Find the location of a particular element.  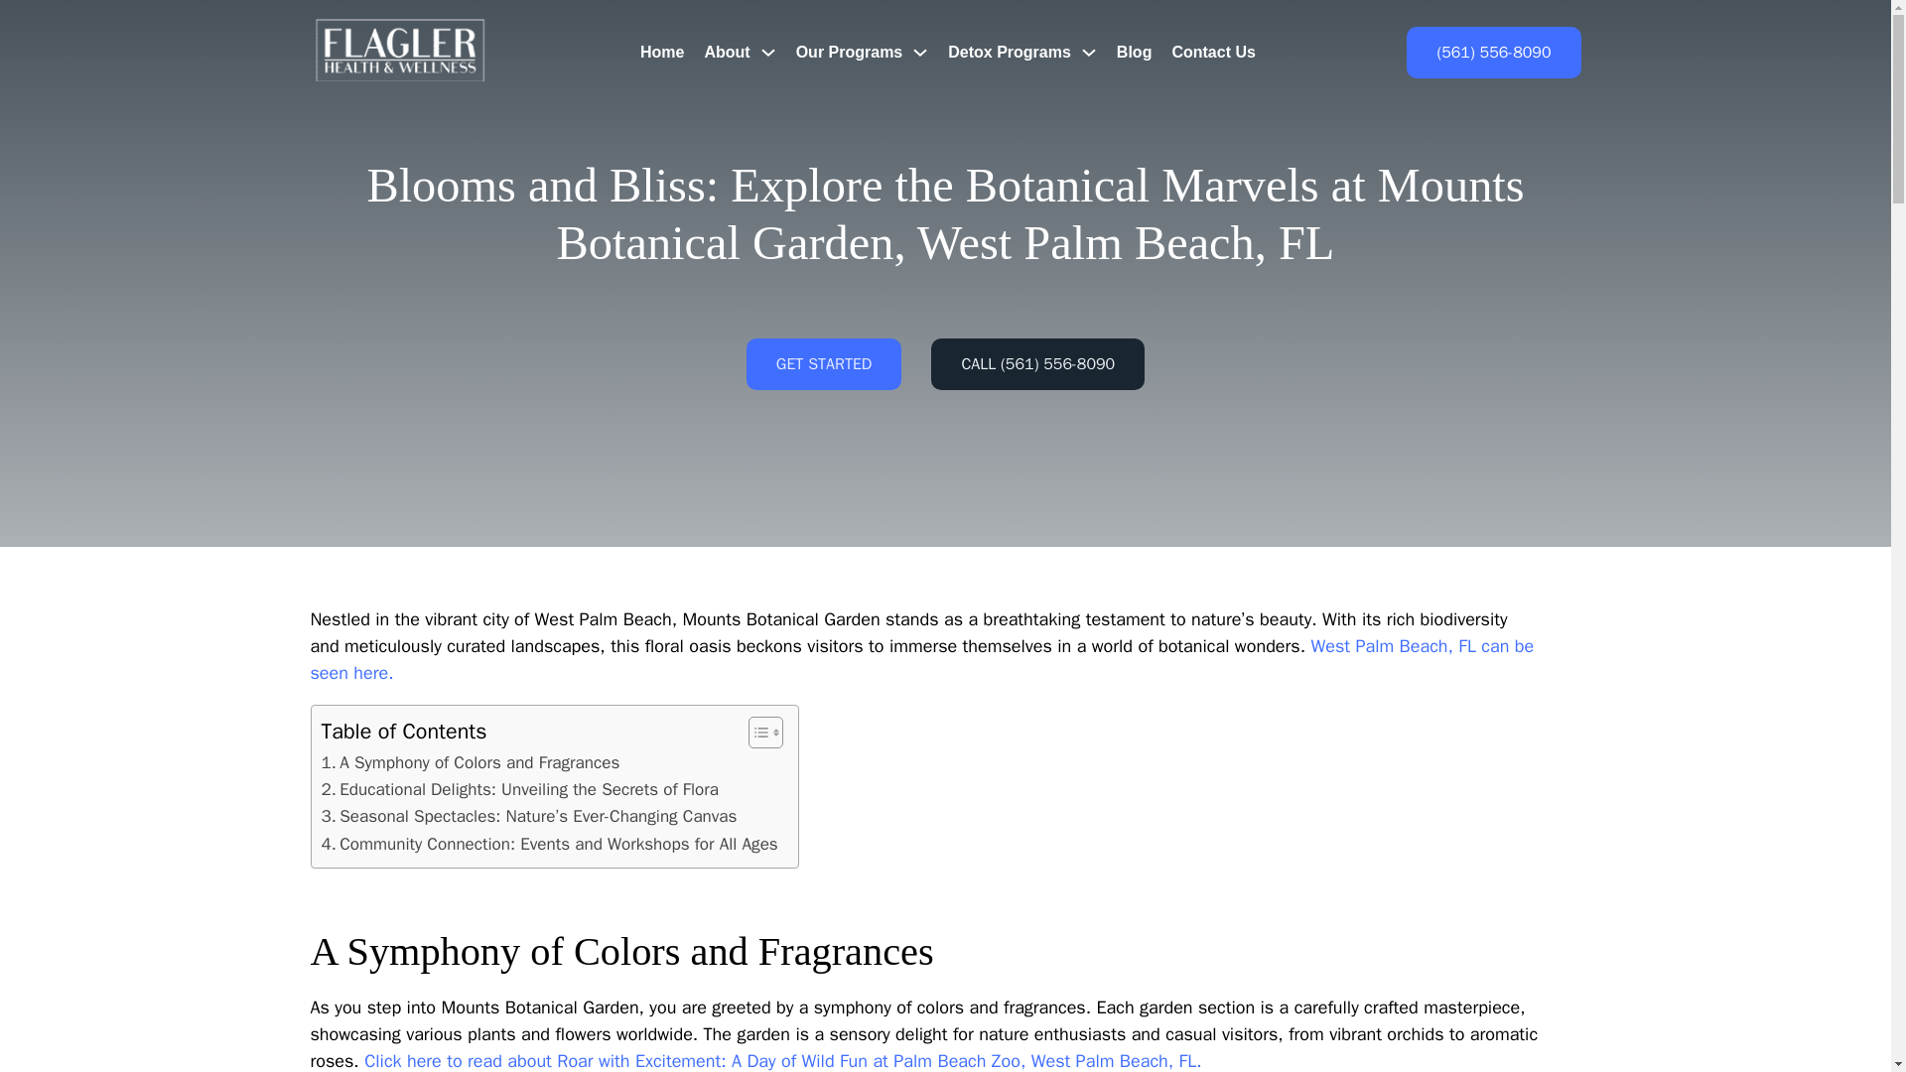

Blog is located at coordinates (1135, 52).